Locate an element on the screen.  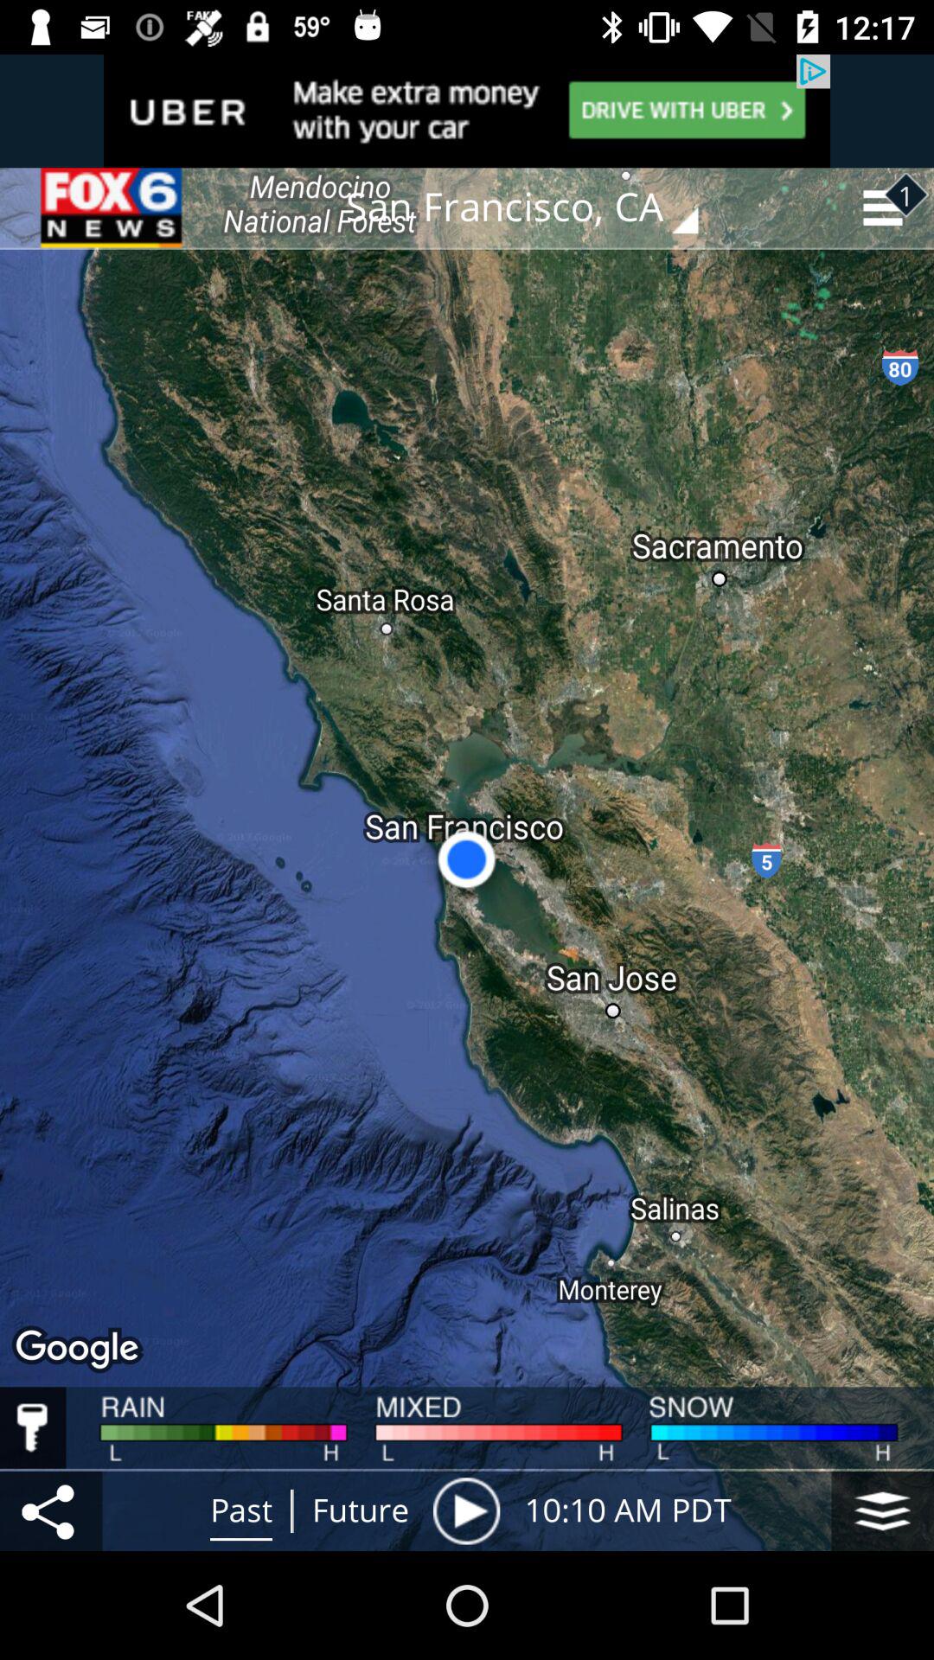
choose the san francisco, ca icon is located at coordinates (534, 207).